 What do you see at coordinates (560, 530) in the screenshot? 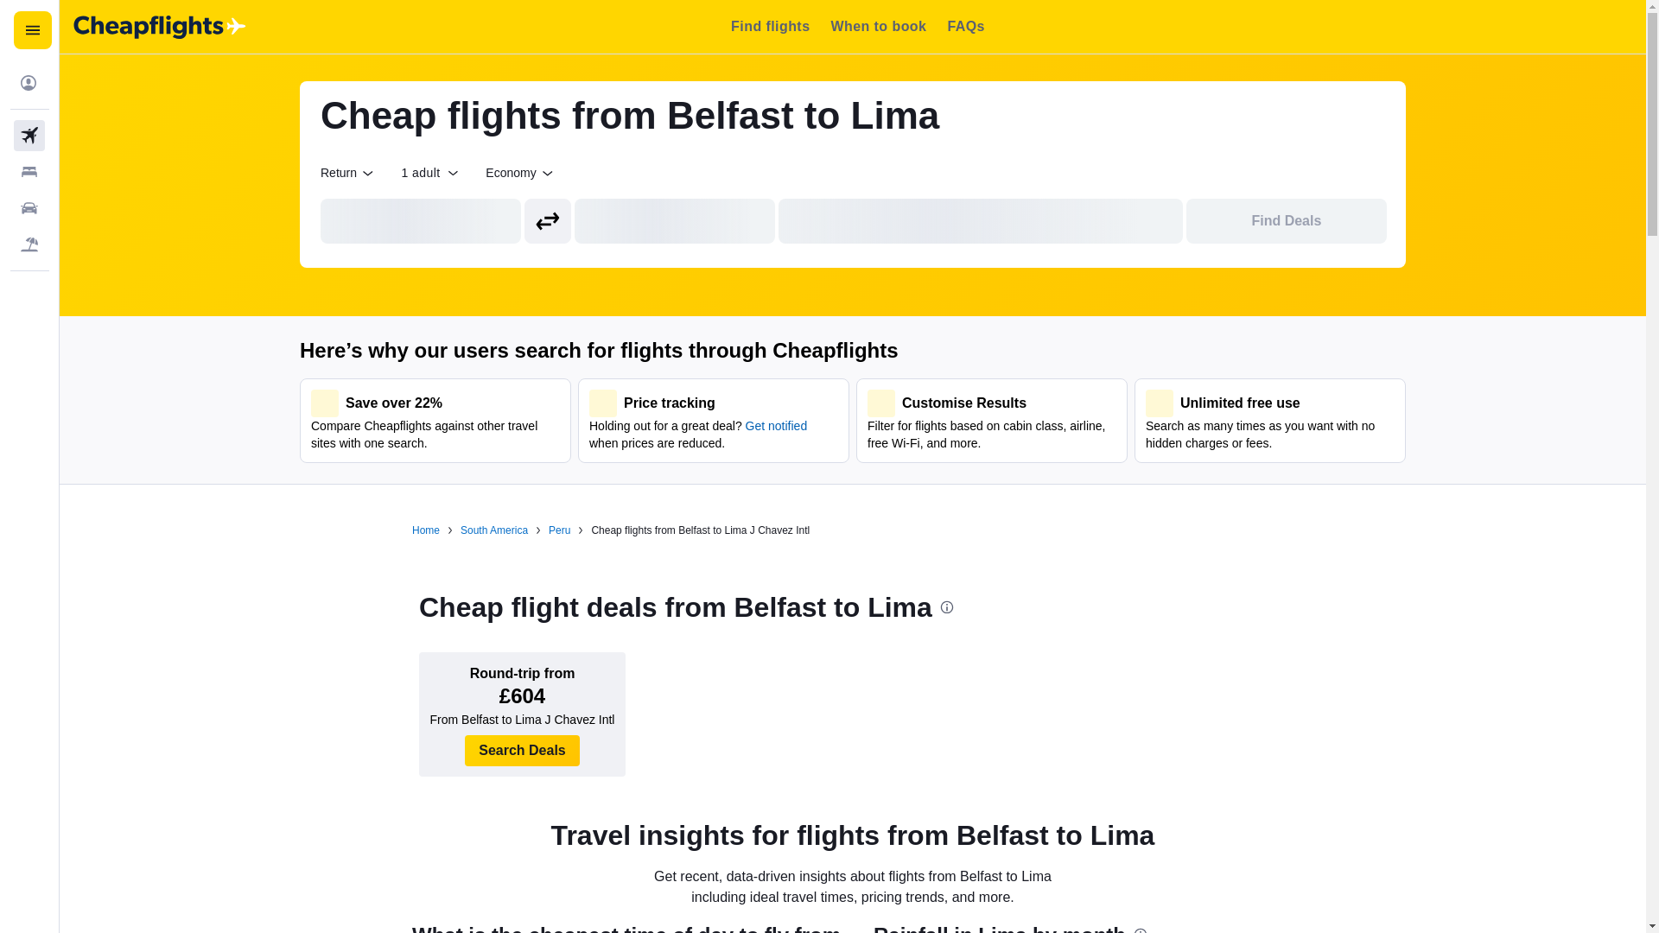
I see `Peru` at bounding box center [560, 530].